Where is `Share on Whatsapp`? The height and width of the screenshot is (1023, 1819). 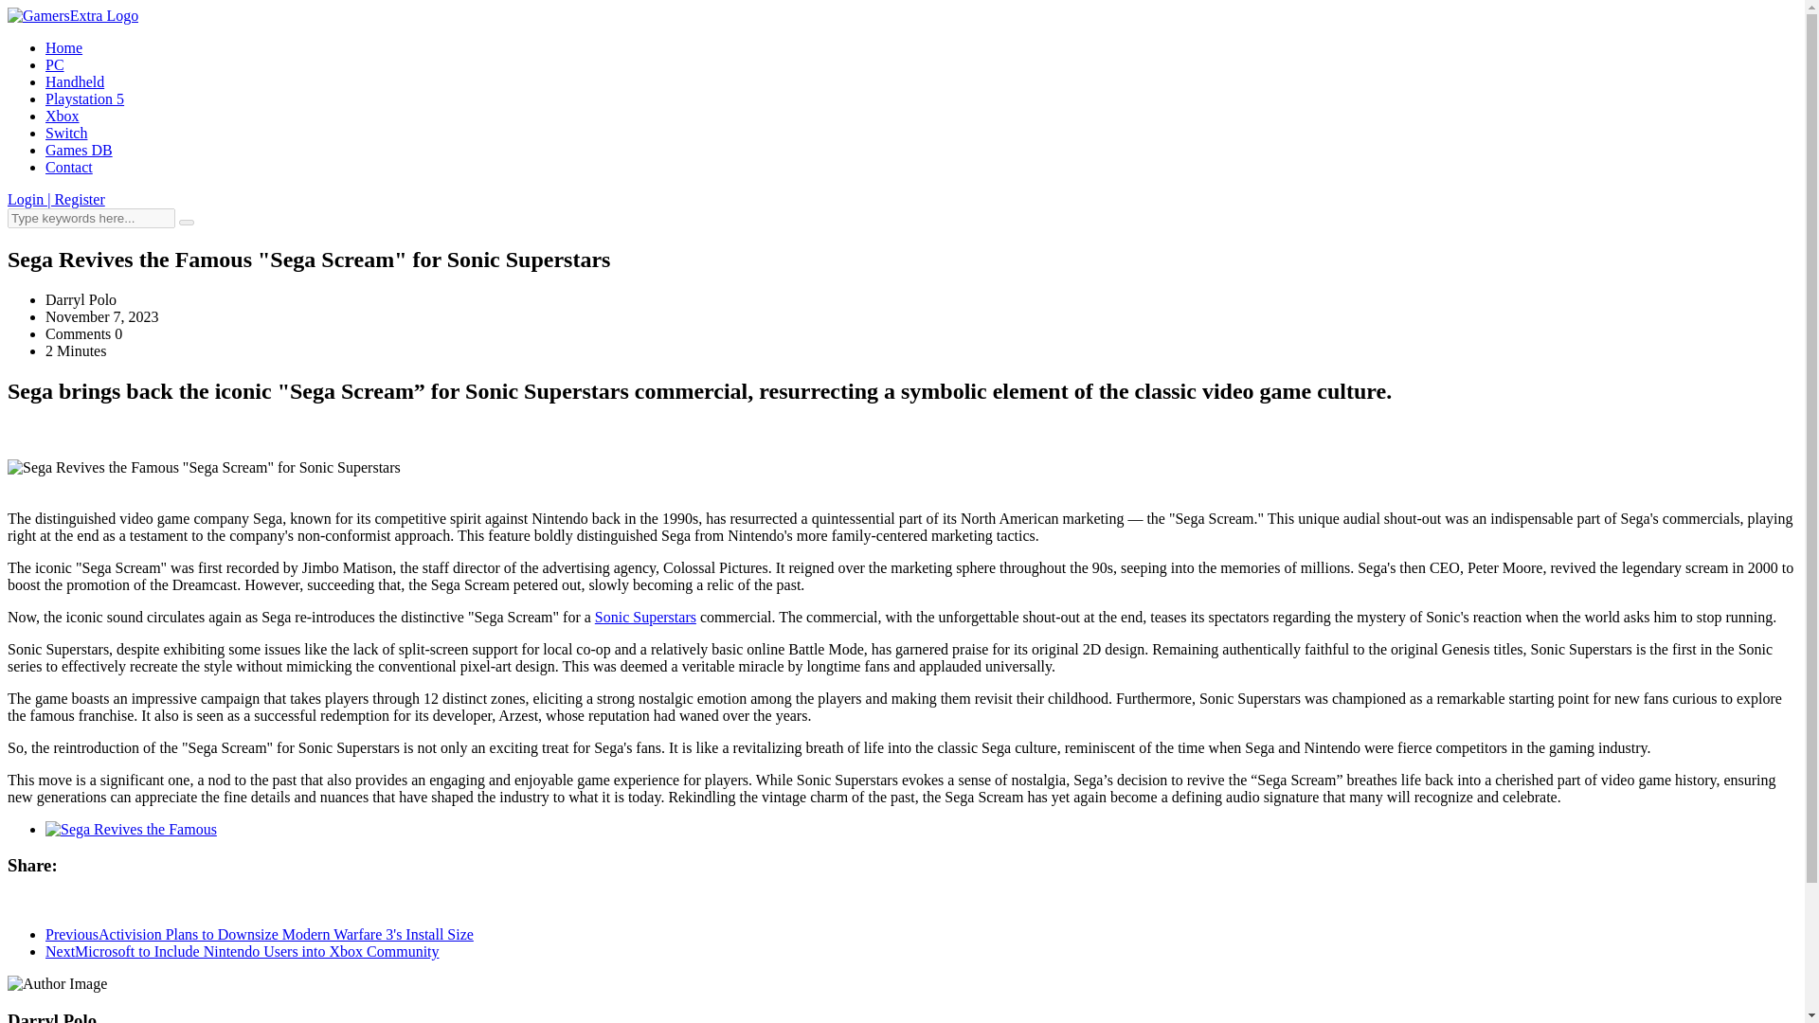 Share on Whatsapp is located at coordinates (74, 902).